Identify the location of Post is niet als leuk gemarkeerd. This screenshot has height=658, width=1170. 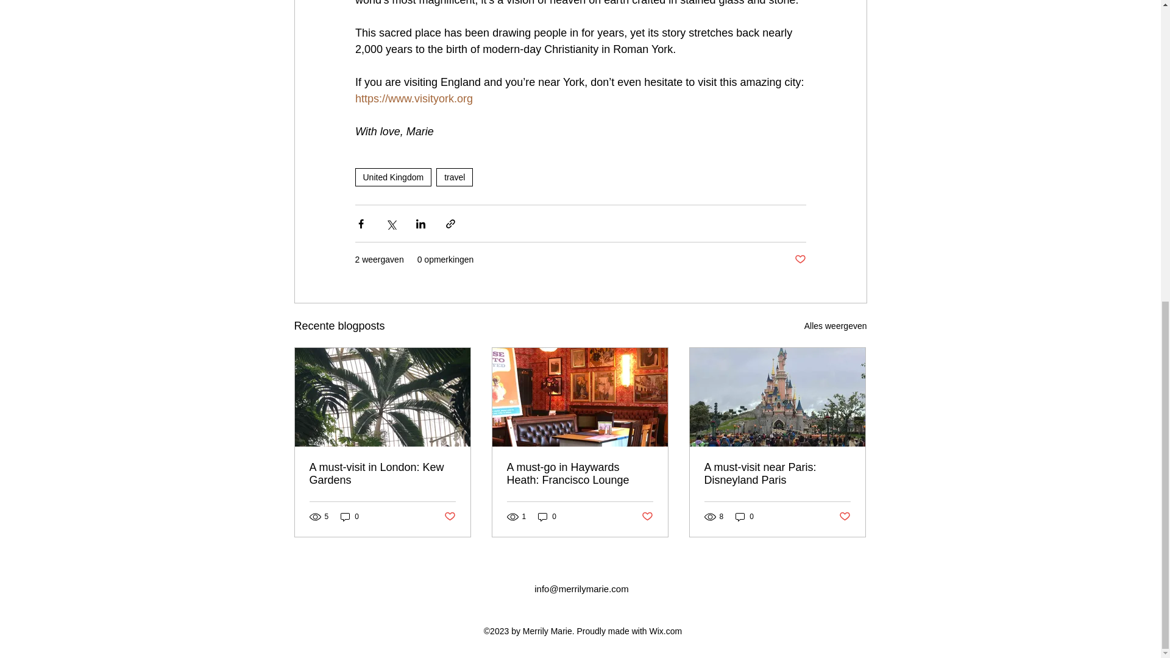
(845, 516).